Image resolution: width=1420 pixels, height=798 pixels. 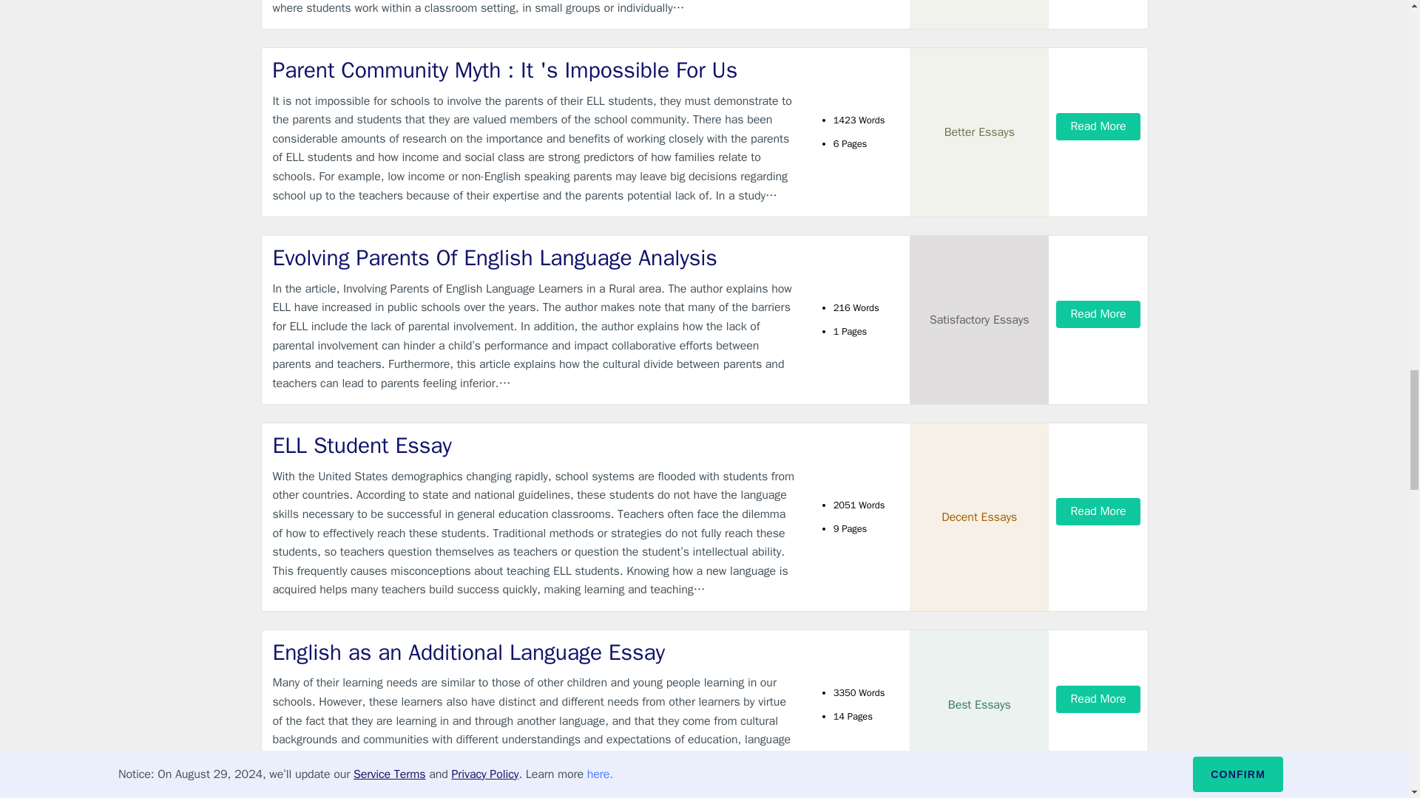 What do you see at coordinates (1098, 511) in the screenshot?
I see `Read More` at bounding box center [1098, 511].